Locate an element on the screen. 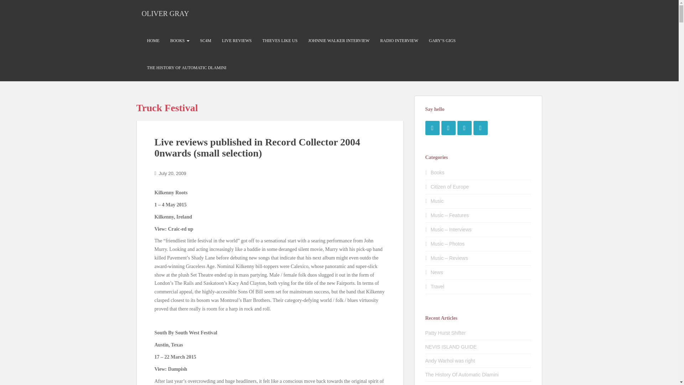 Image resolution: width=684 pixels, height=385 pixels. JOHNNIE WALKER INTERVIEW is located at coordinates (339, 41).